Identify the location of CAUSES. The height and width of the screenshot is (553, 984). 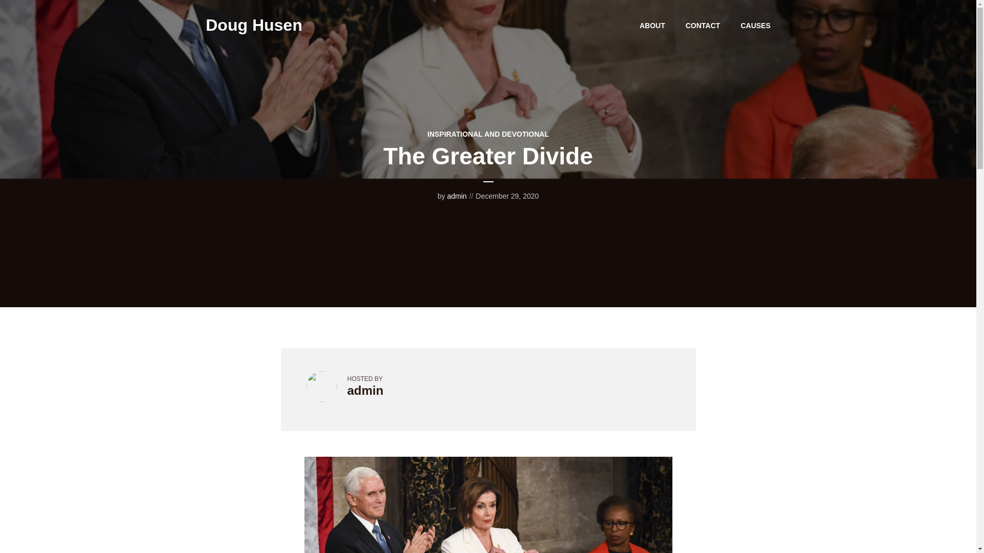
(755, 25).